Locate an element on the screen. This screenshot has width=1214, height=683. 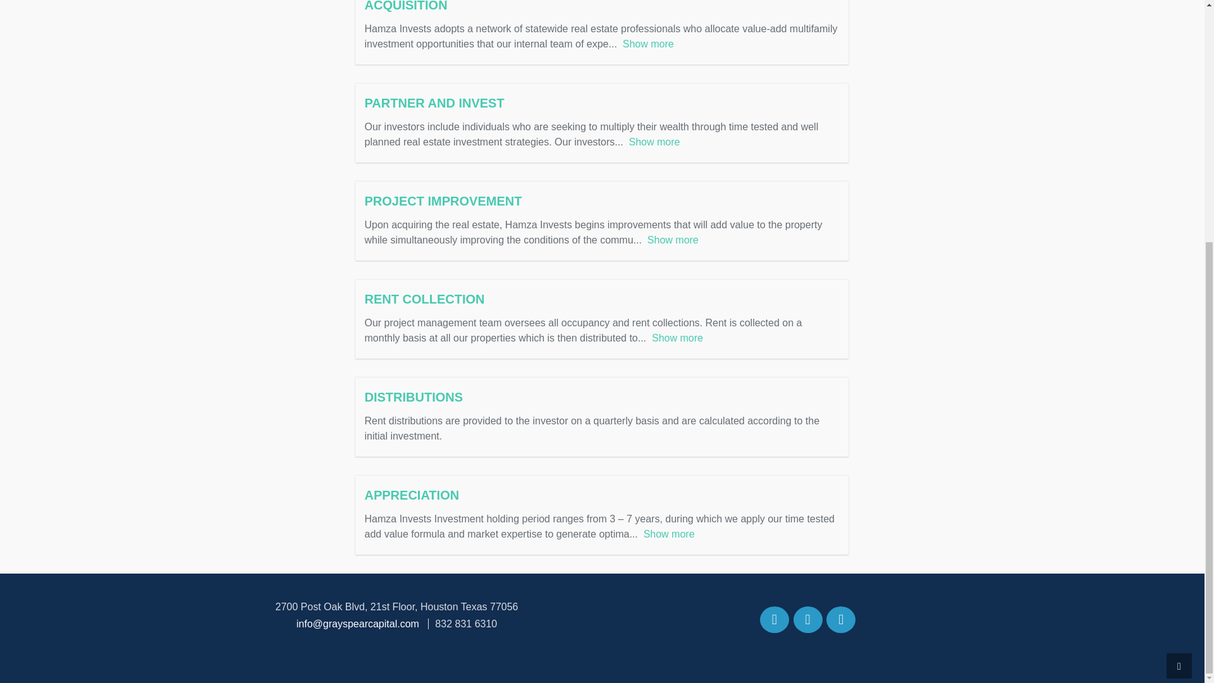
Show more is located at coordinates (669, 534).